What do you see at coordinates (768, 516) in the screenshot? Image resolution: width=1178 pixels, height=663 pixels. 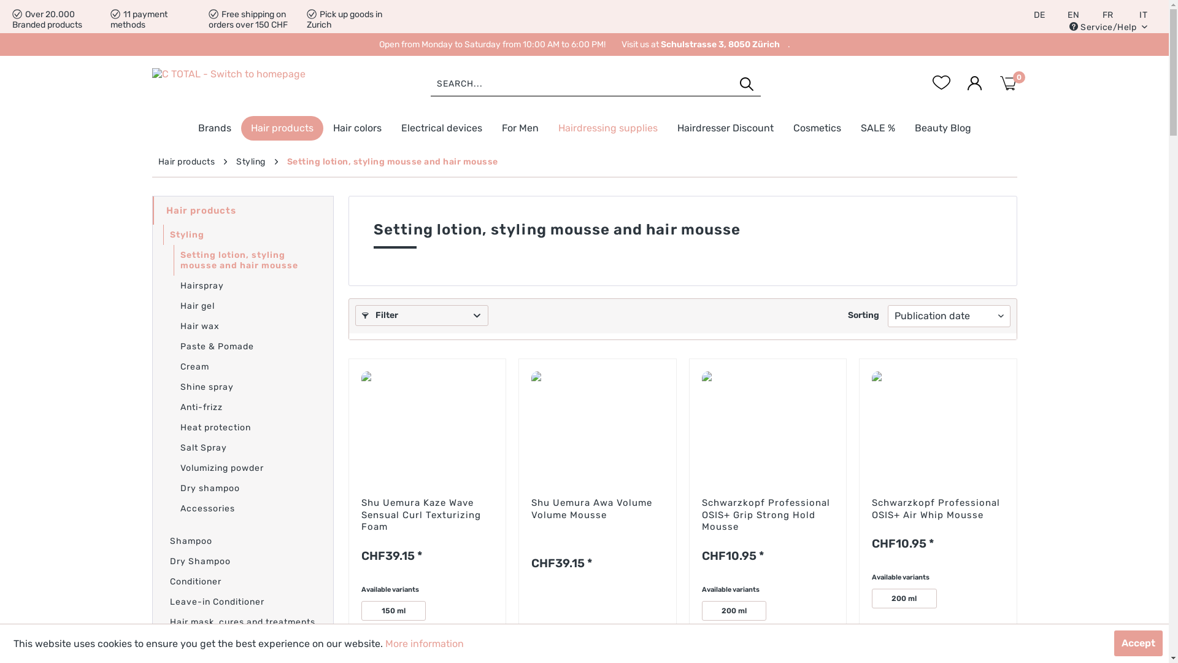 I see `Schwarzkopf Professional OSIS+ Grip Strong Hold Mousse` at bounding box center [768, 516].